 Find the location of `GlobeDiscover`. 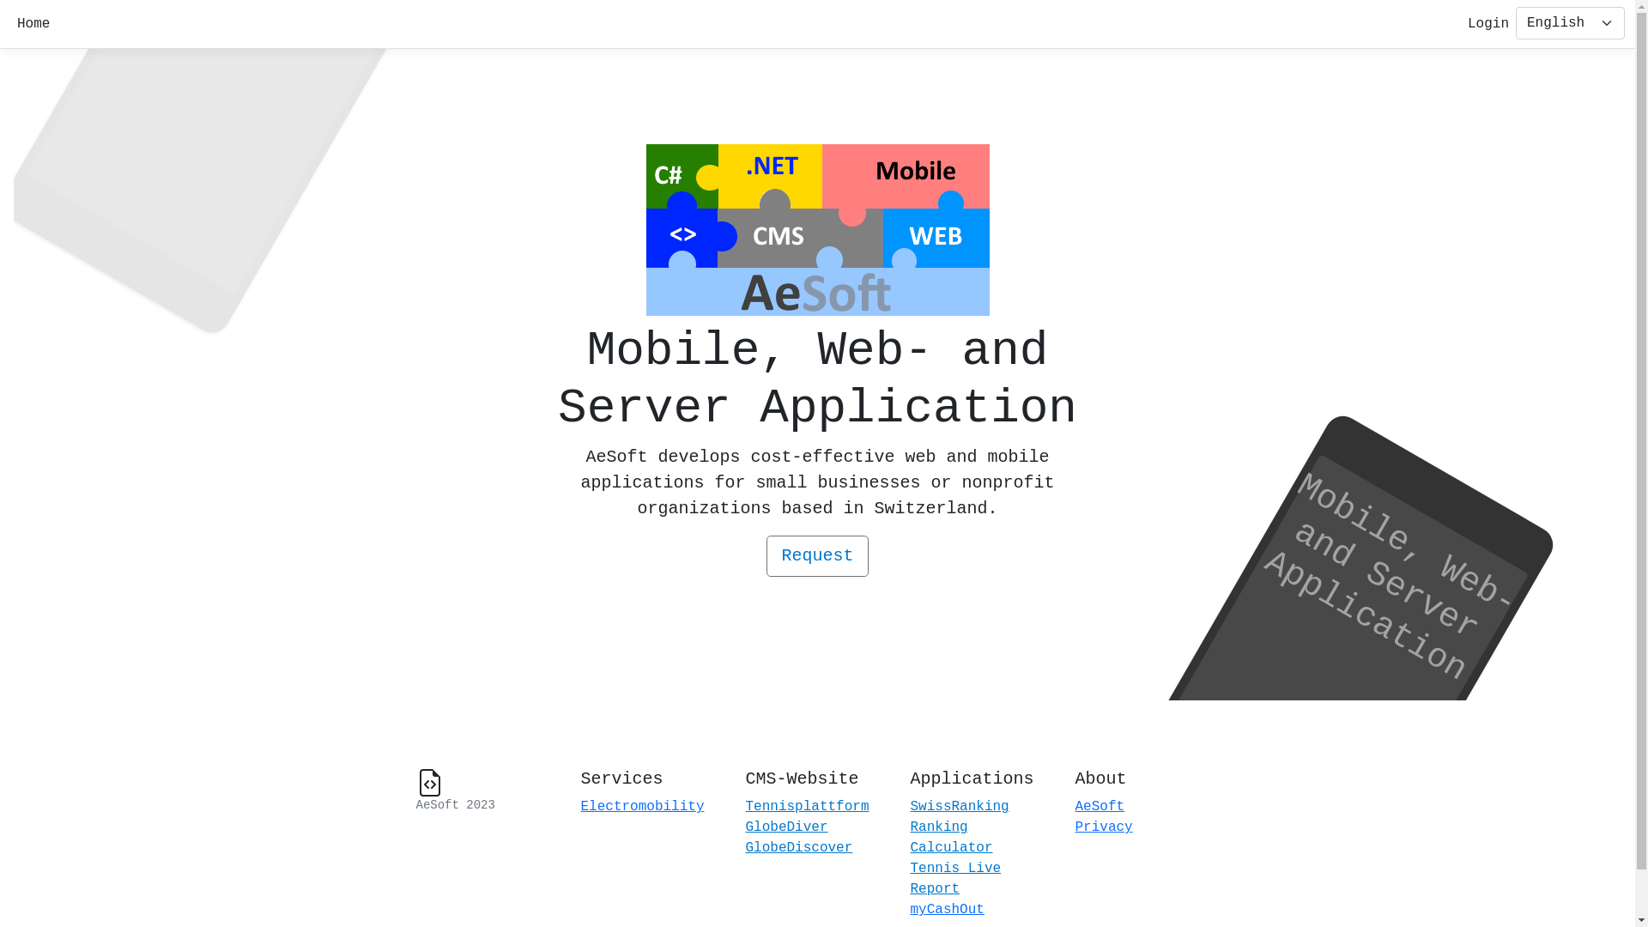

GlobeDiscover is located at coordinates (798, 848).